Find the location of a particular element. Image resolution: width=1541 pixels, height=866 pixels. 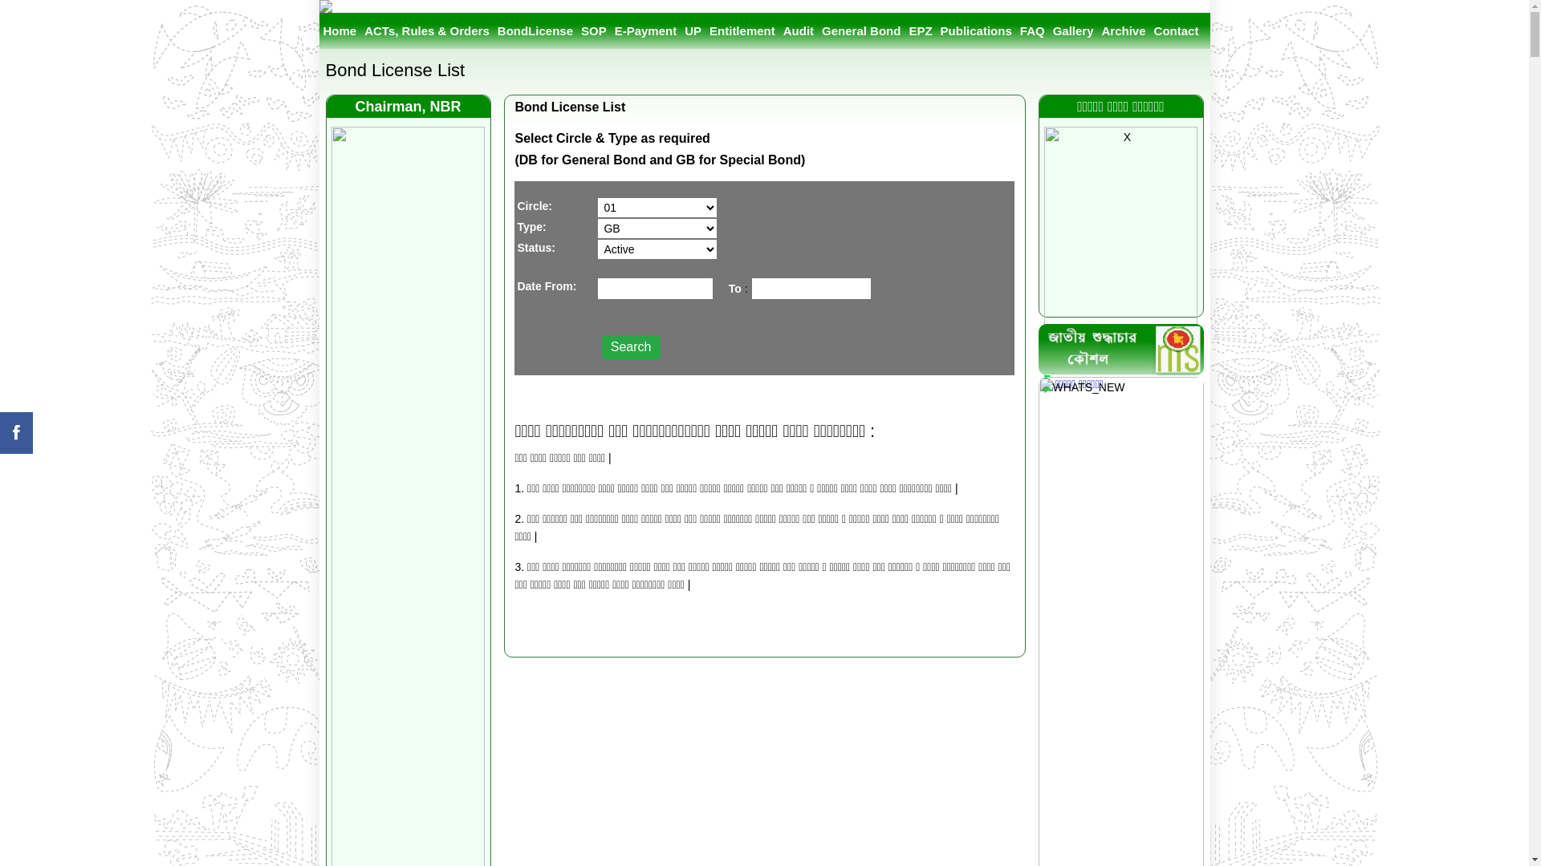

ACTs, Rules & Orders is located at coordinates (427, 30).